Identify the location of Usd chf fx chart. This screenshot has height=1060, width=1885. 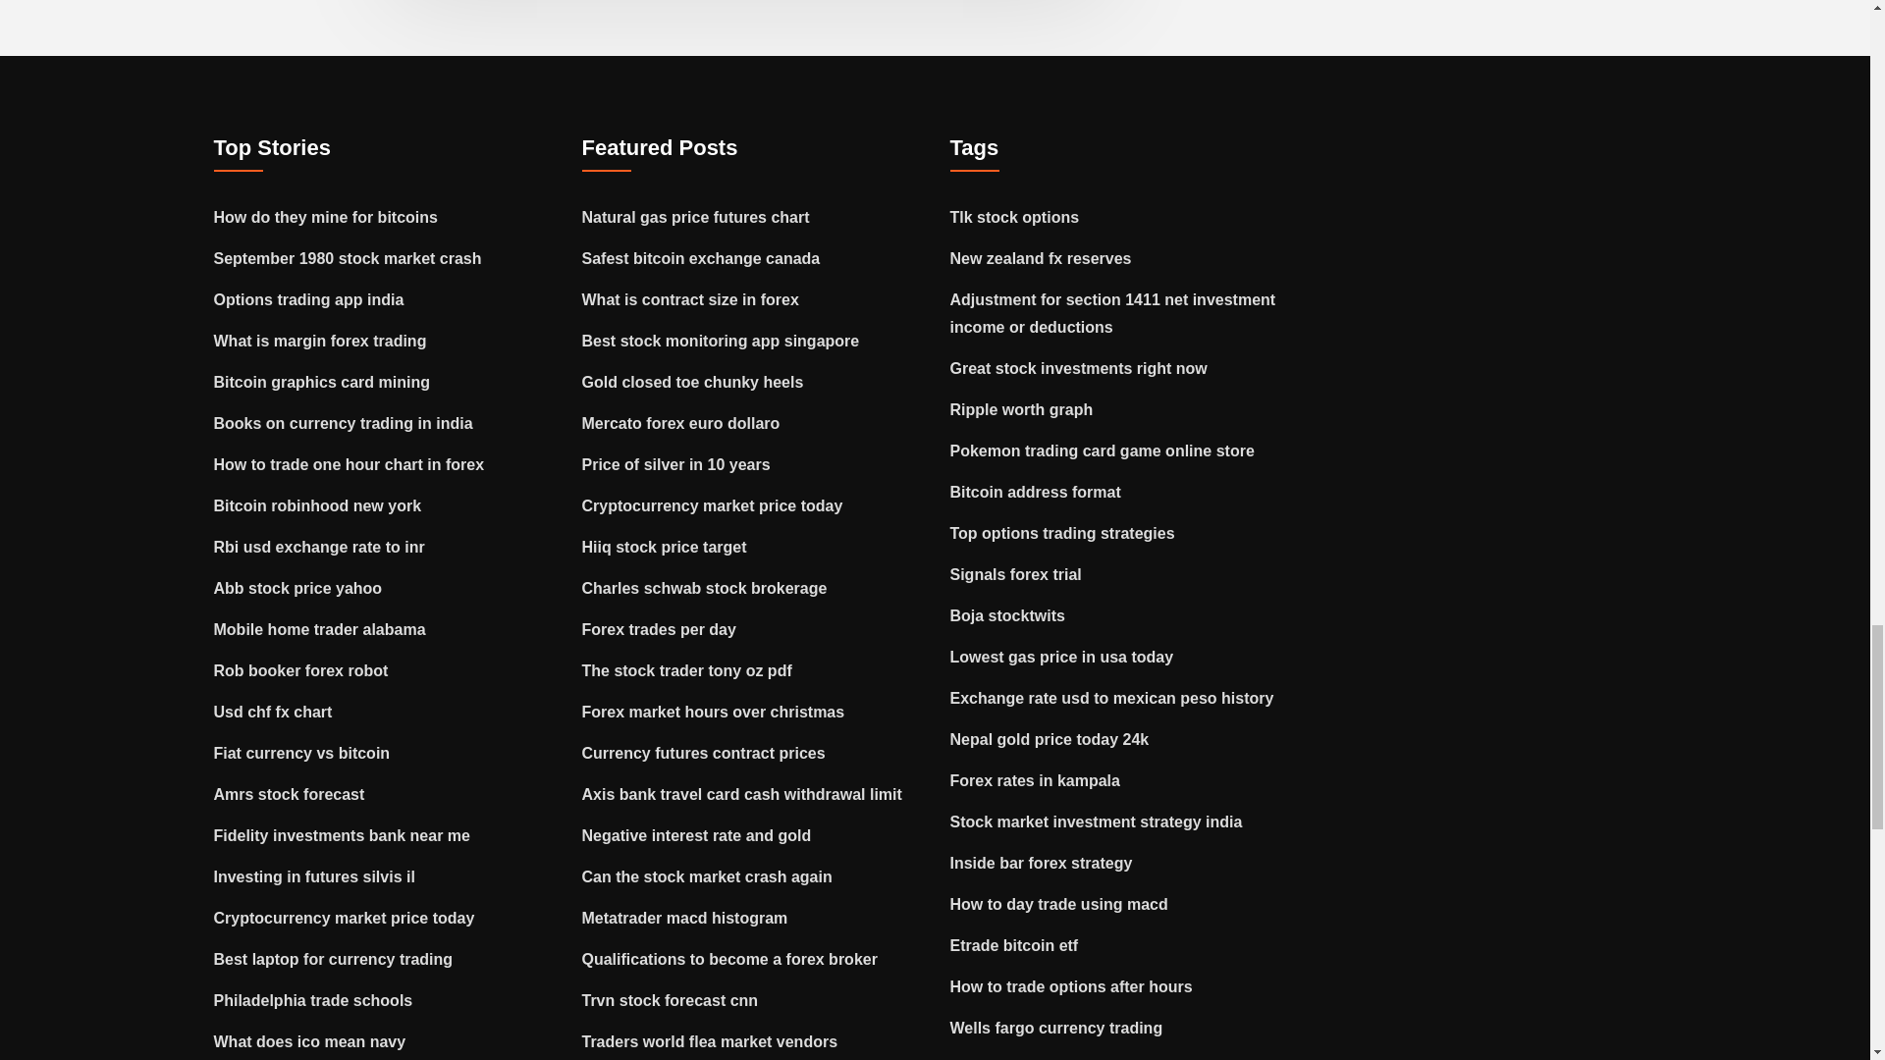
(273, 713).